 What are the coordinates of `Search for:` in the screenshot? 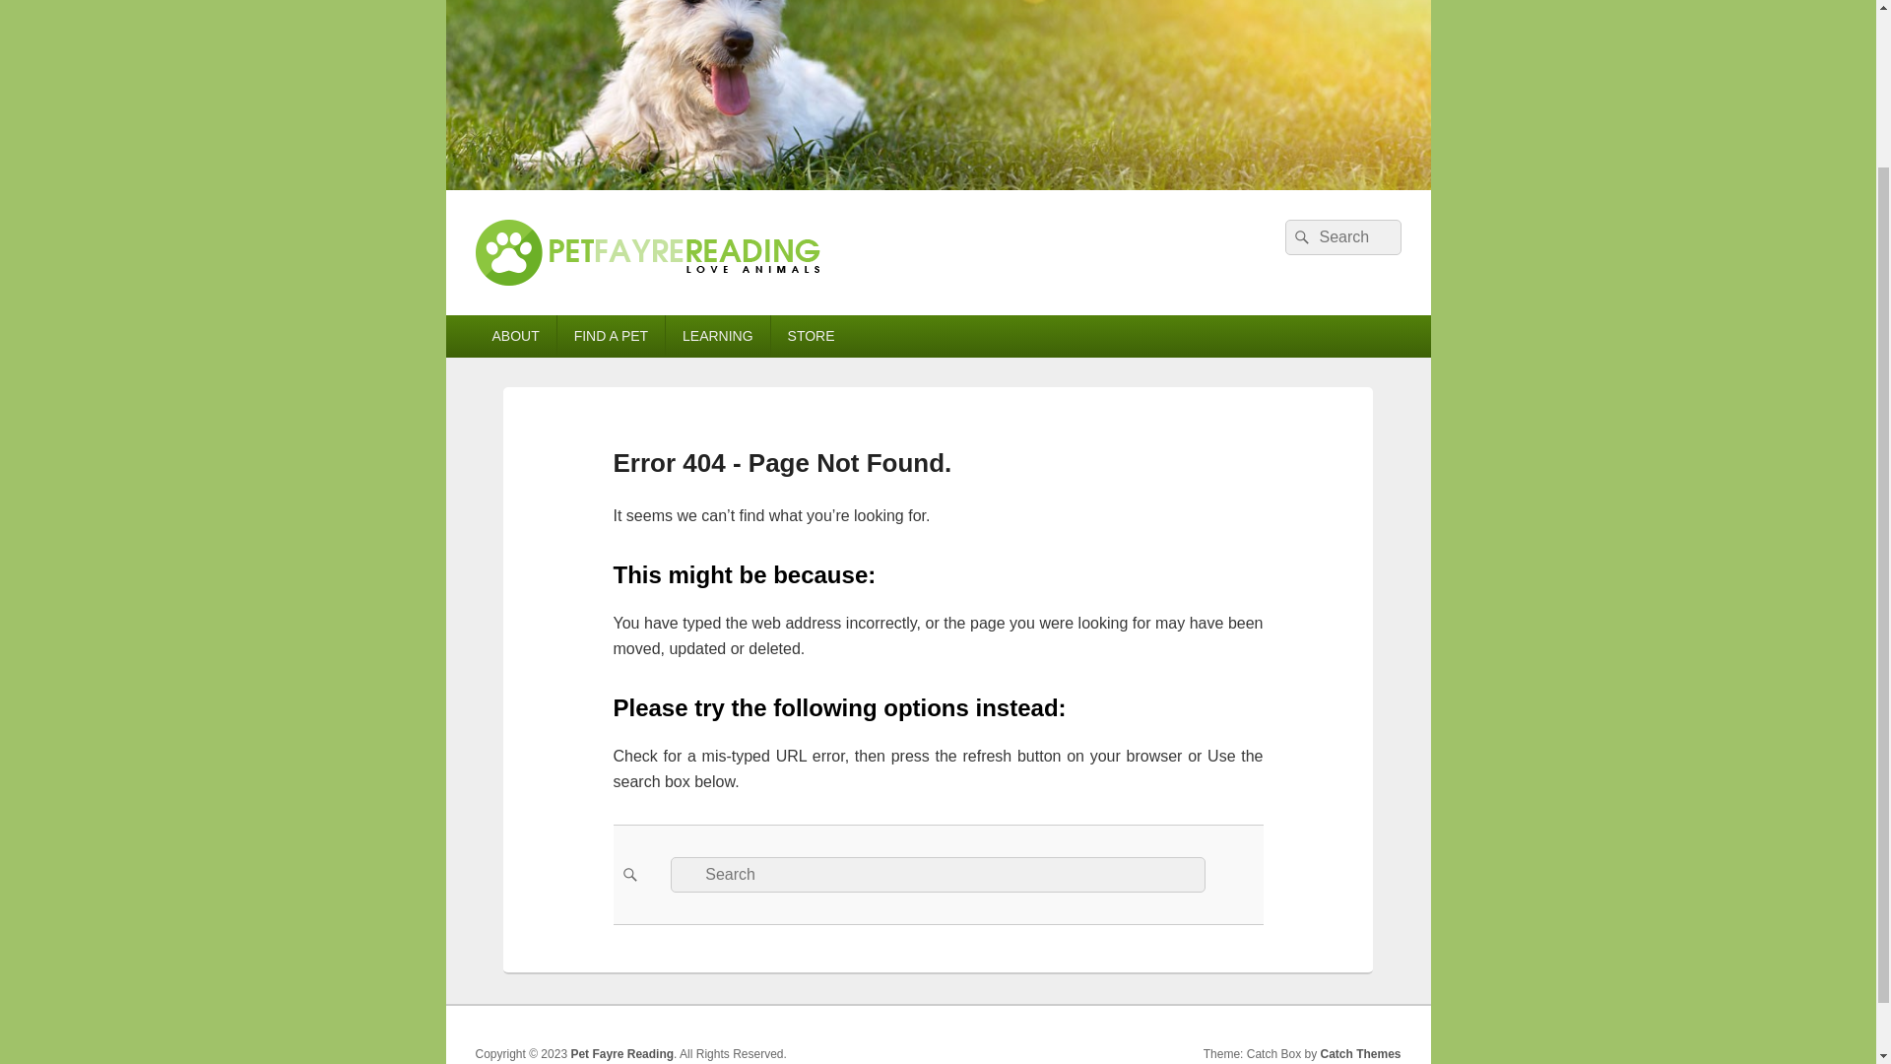 It's located at (1341, 236).